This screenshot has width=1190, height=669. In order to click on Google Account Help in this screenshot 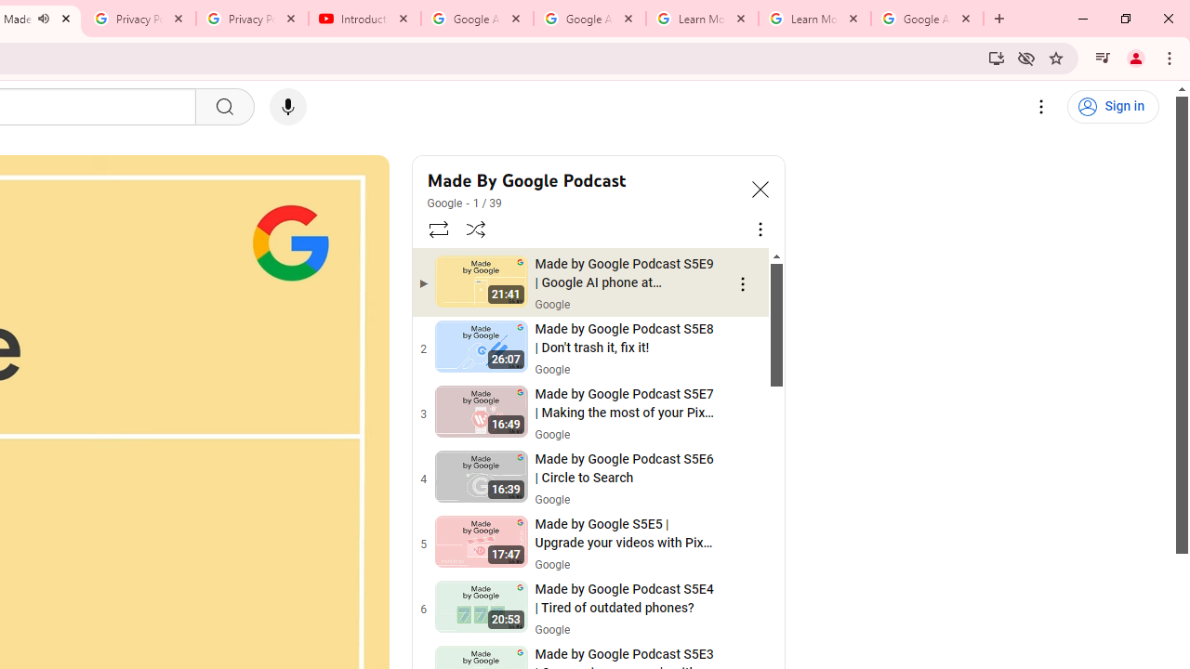, I will do `click(589, 19)`.